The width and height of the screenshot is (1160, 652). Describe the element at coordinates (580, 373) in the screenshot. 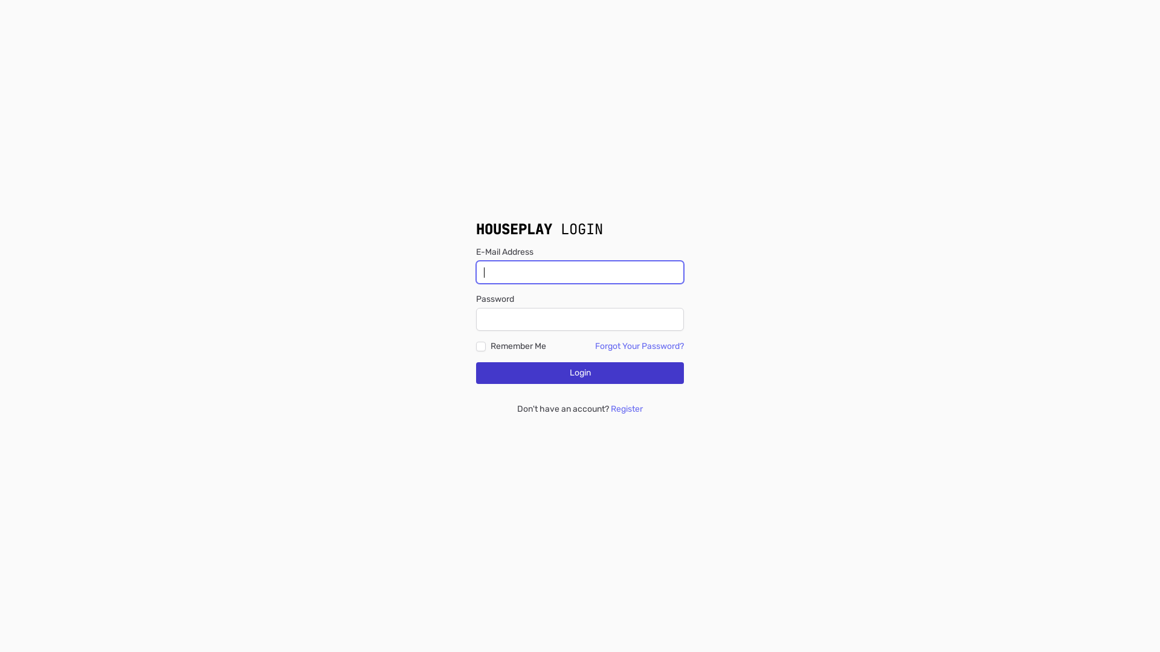

I see `Login` at that location.